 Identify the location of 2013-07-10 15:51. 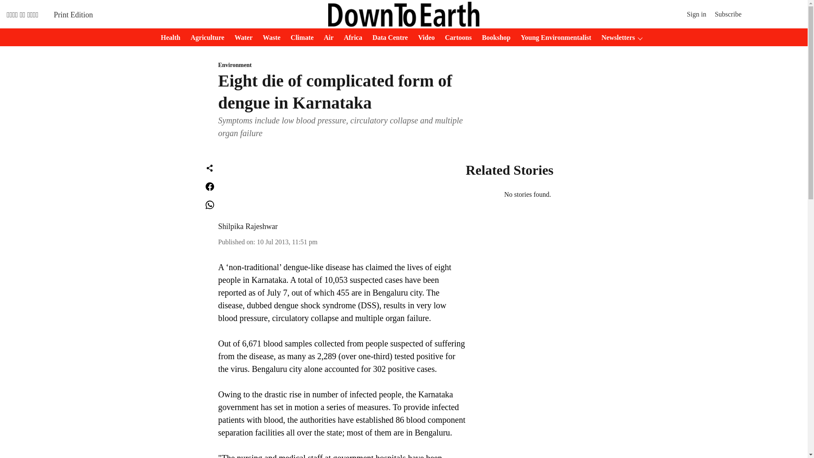
(287, 242).